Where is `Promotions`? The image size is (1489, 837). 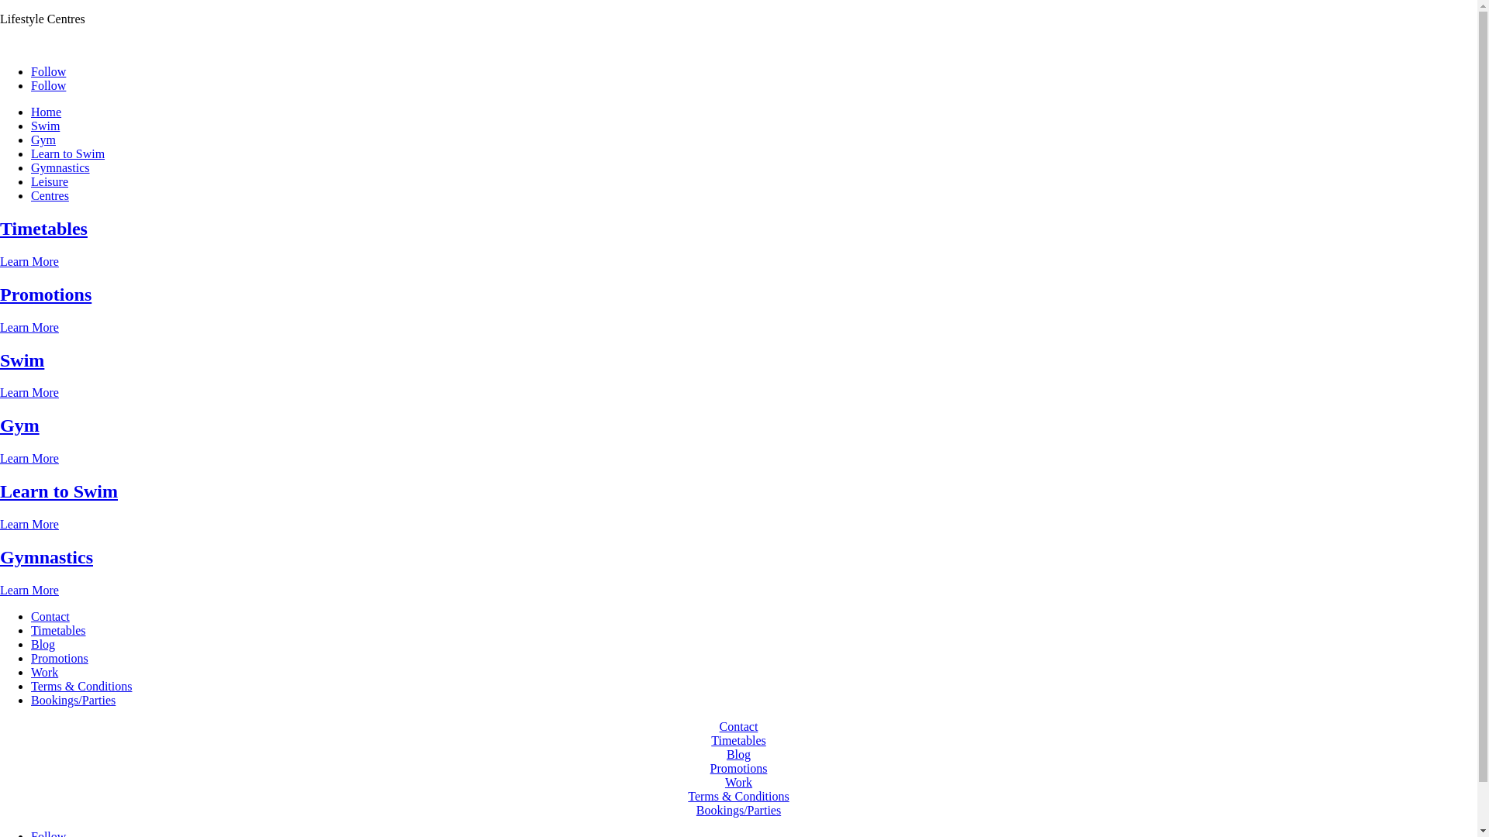
Promotions is located at coordinates (46, 294).